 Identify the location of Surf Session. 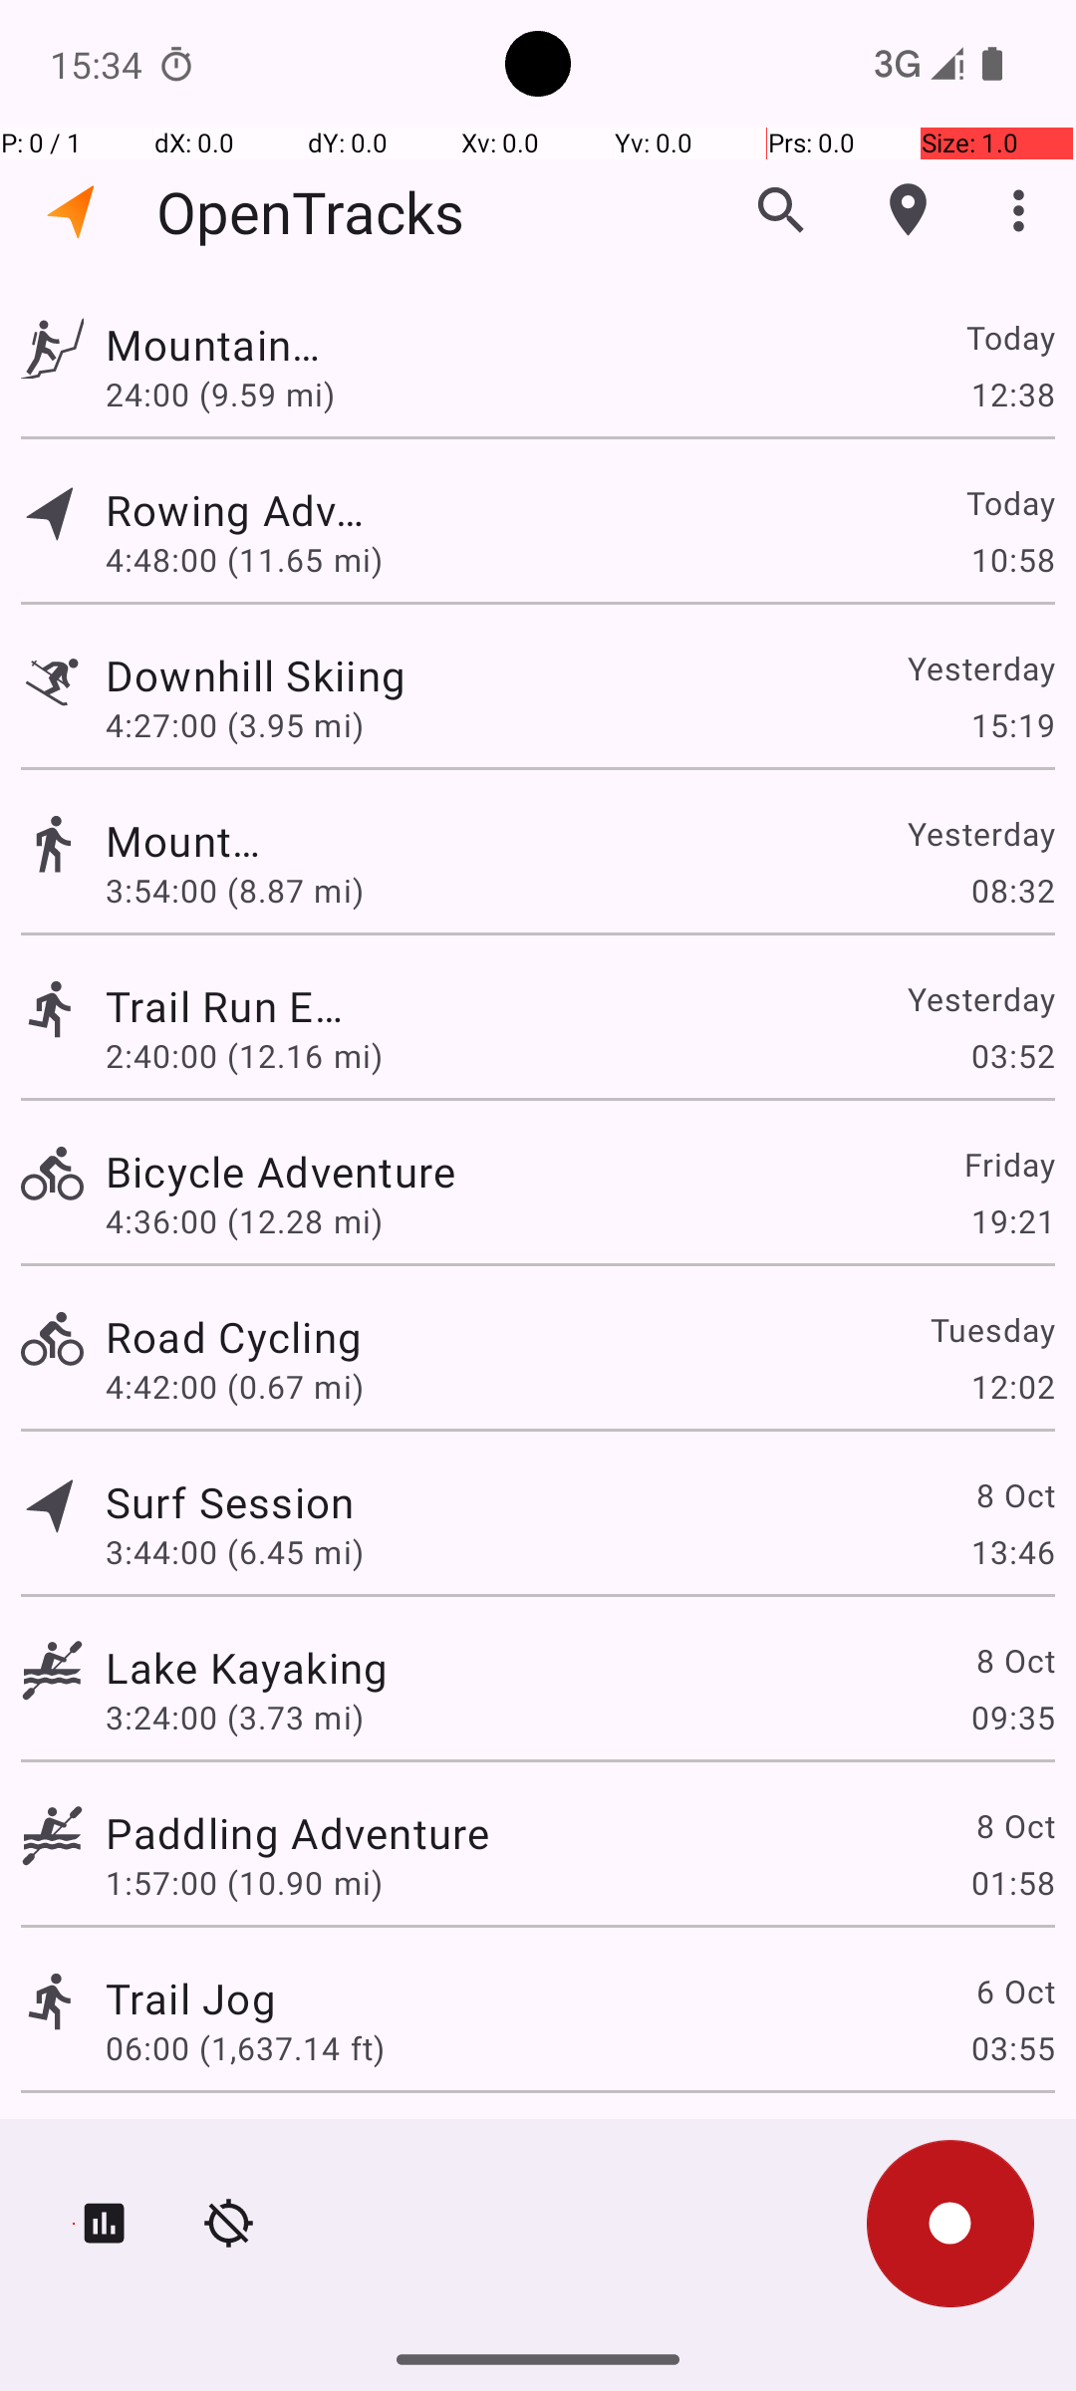
(230, 1502).